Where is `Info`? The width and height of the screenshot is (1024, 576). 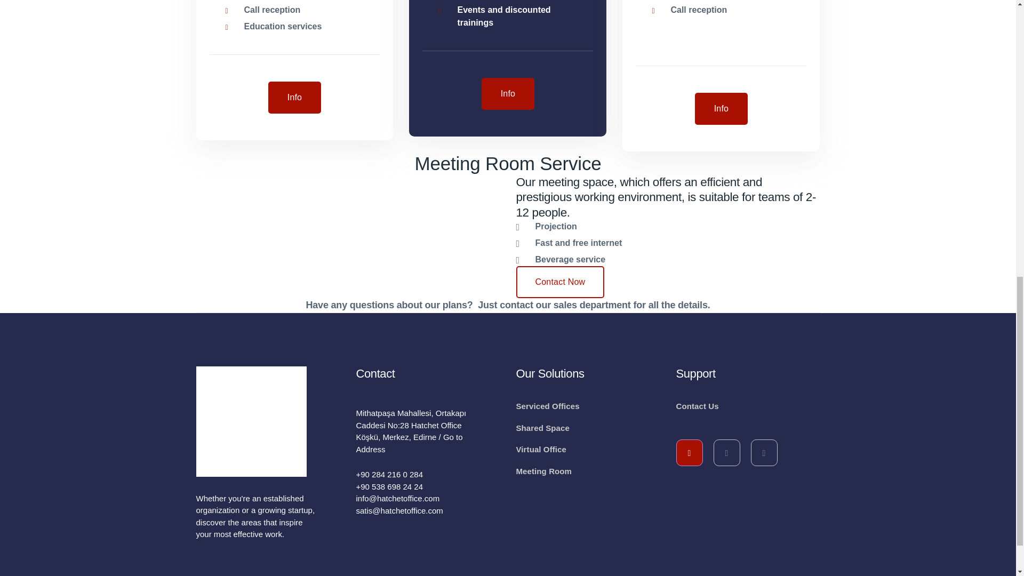 Info is located at coordinates (508, 94).